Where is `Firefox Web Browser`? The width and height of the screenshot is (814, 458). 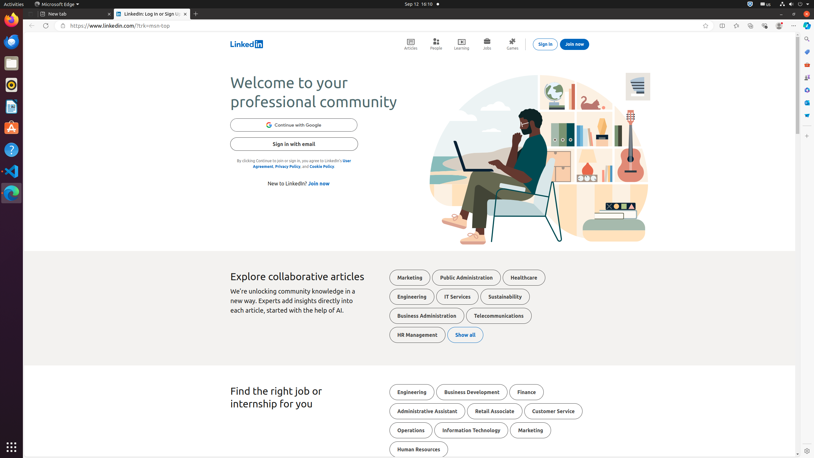 Firefox Web Browser is located at coordinates (11, 20).